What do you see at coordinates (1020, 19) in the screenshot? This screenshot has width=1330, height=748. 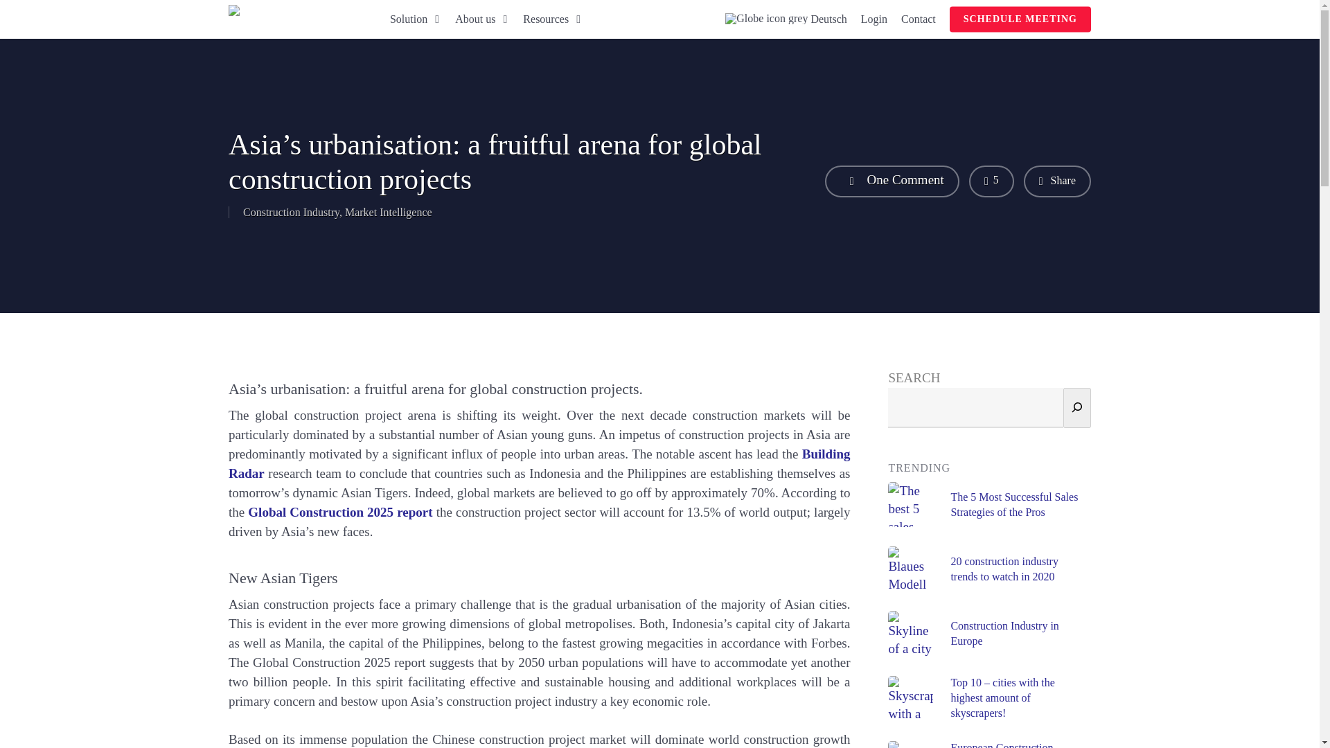 I see `SCHEDULE MEETING` at bounding box center [1020, 19].